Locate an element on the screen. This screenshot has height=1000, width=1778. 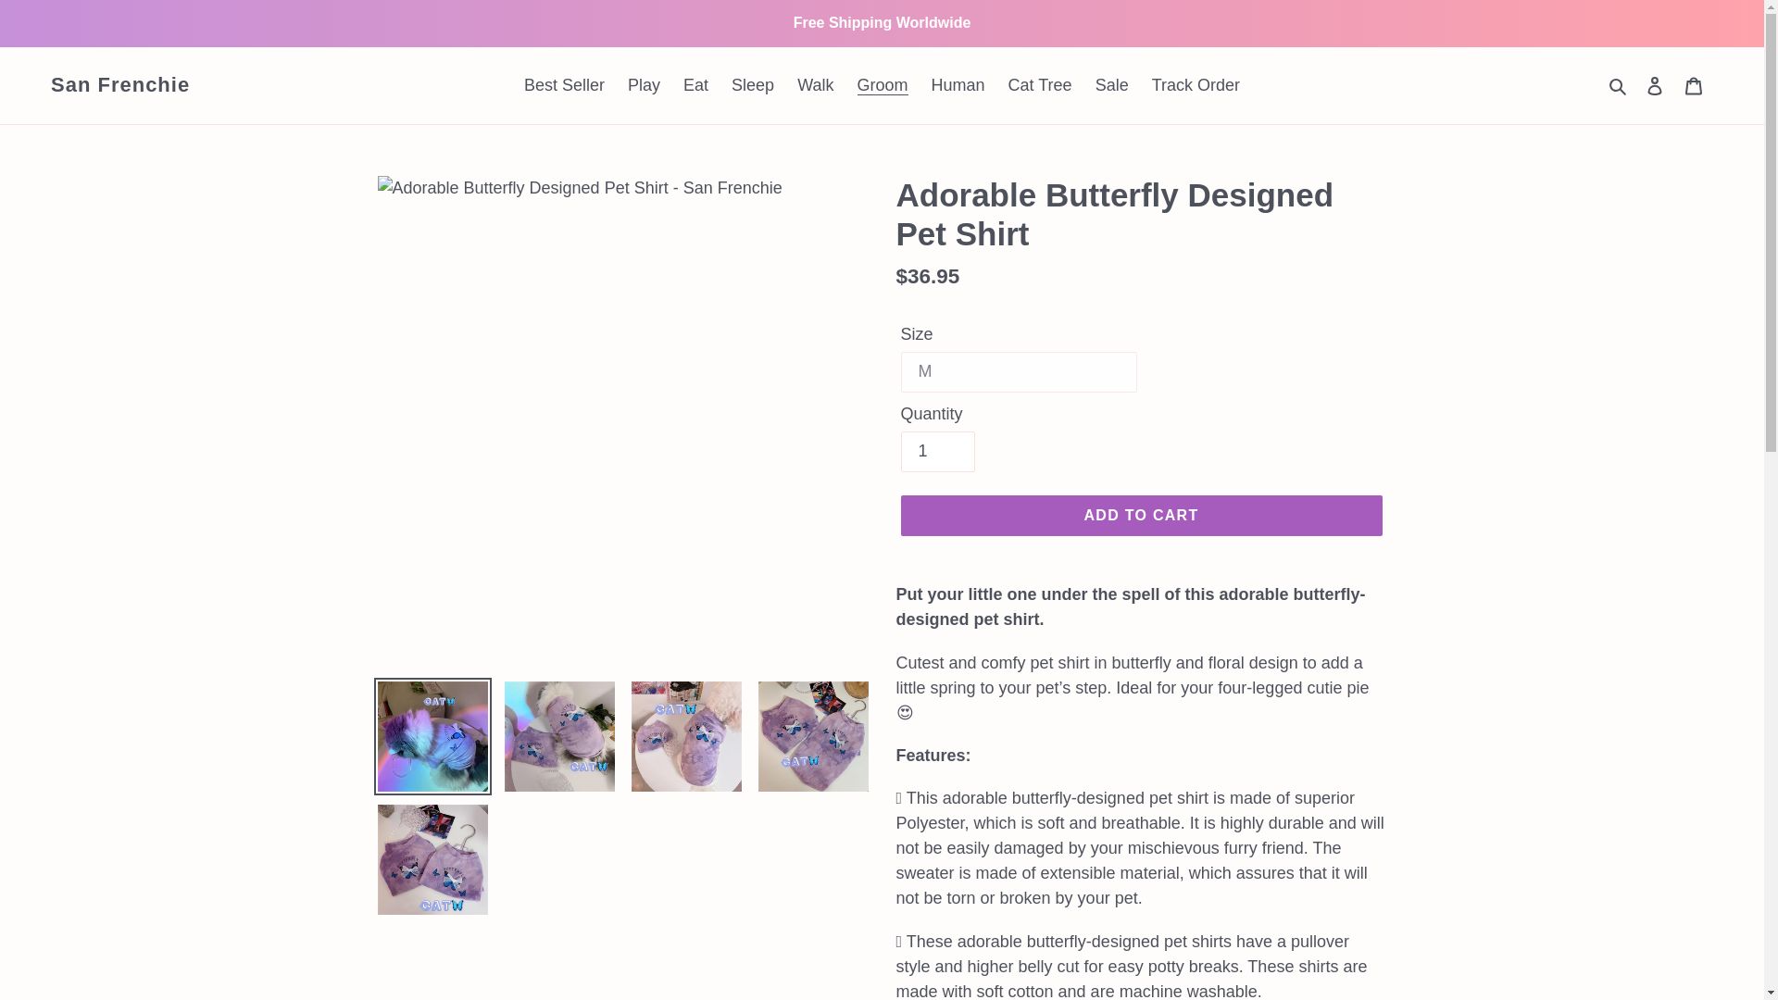
Log in is located at coordinates (1655, 85).